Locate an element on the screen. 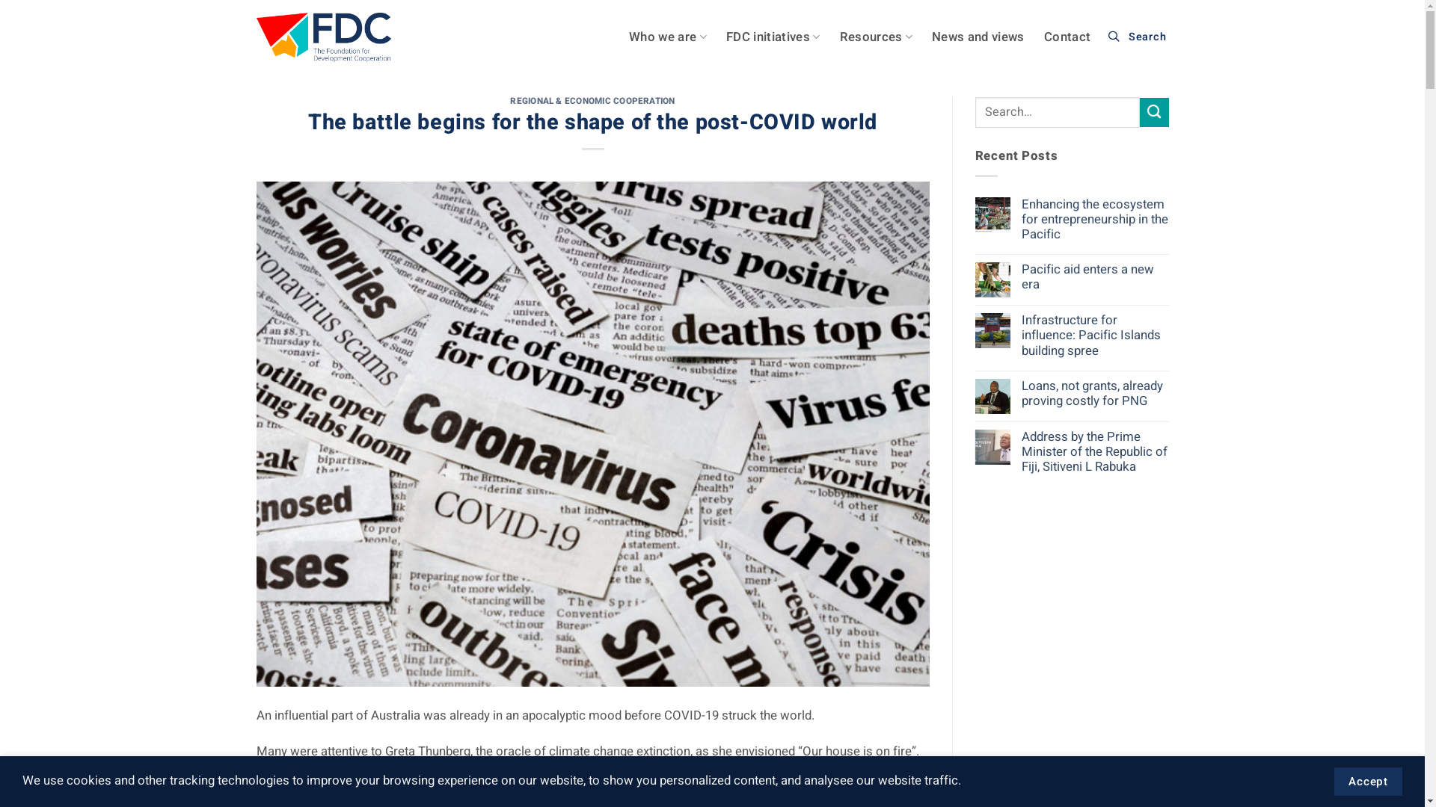 The height and width of the screenshot is (807, 1436). REGIONAL & ECONOMIC COOPERATION is located at coordinates (592, 102).